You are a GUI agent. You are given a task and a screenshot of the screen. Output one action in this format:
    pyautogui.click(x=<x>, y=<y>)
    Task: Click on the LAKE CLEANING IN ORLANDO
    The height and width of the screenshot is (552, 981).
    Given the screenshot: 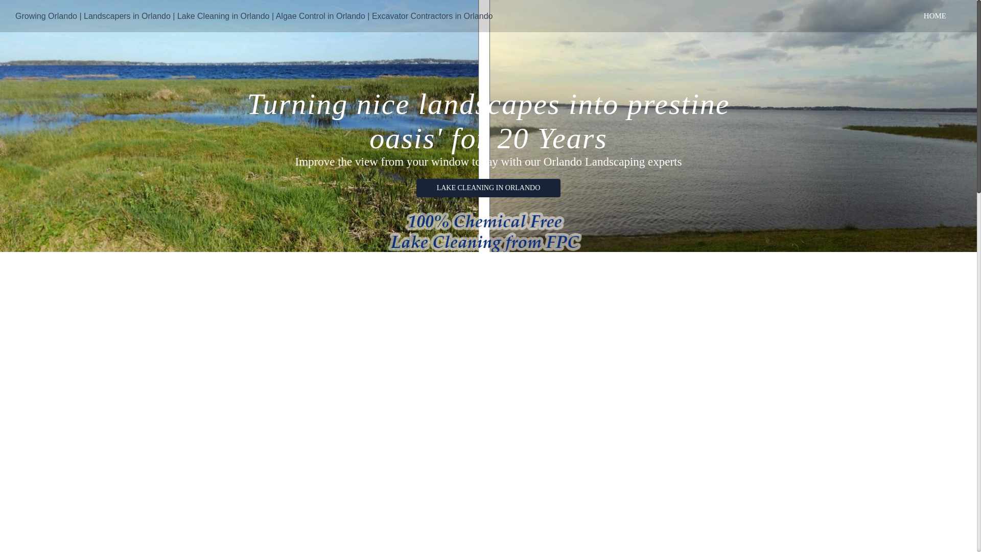 What is the action you would take?
    pyautogui.click(x=488, y=183)
    